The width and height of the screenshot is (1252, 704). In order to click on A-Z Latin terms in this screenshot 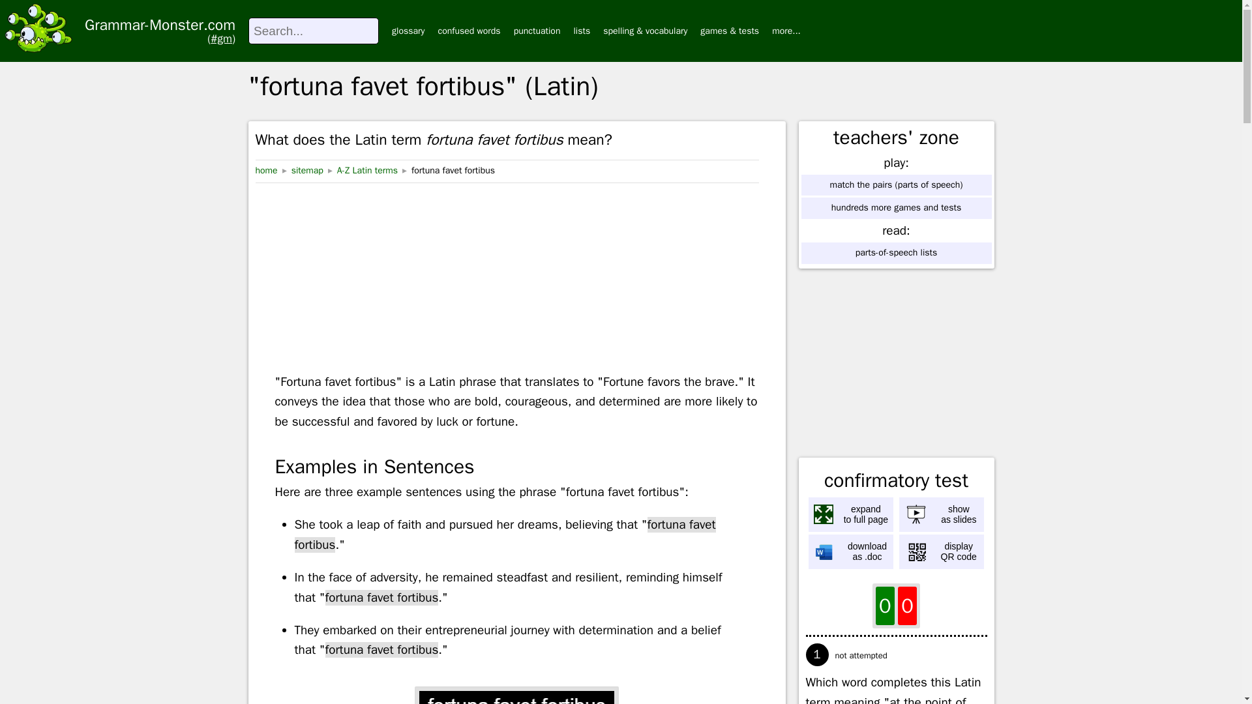, I will do `click(367, 171)`.